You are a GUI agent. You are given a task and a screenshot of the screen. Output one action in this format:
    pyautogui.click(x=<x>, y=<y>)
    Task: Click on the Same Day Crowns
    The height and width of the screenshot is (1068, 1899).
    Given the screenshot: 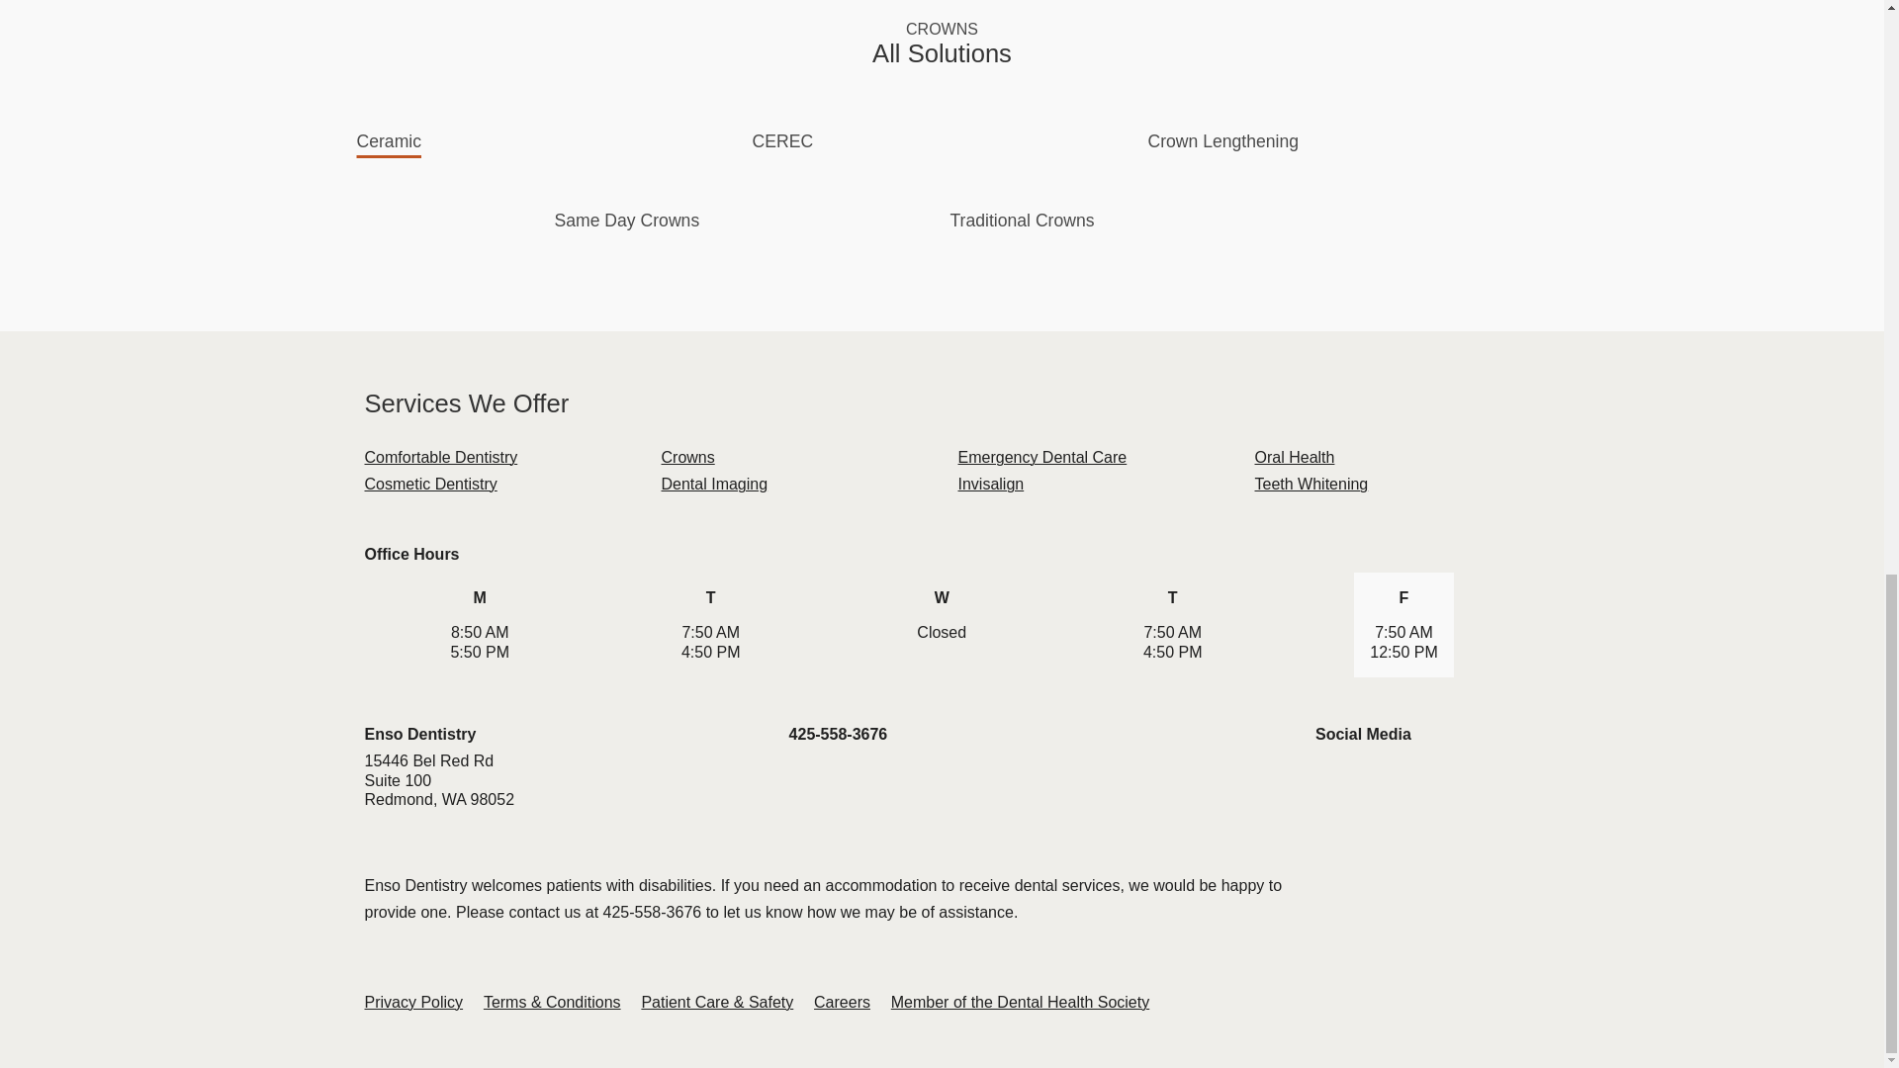 What is the action you would take?
    pyautogui.click(x=627, y=220)
    